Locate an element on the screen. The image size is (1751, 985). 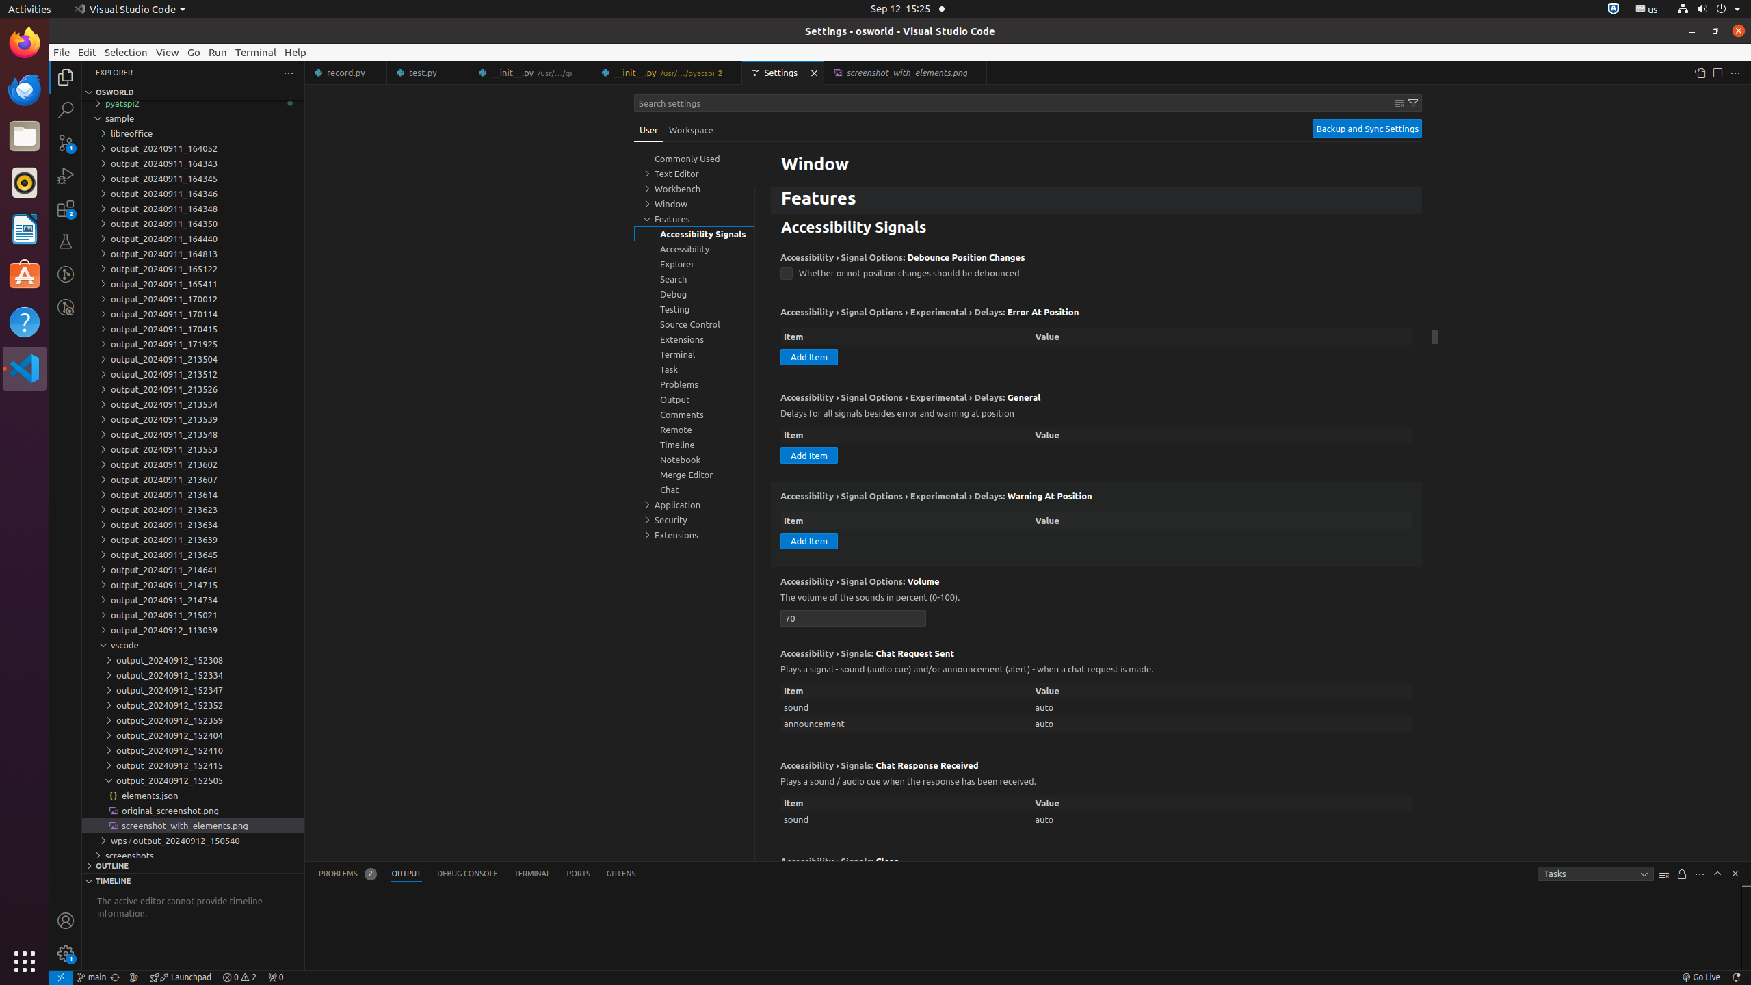
Search (Ctrl+Shift+F) is located at coordinates (66, 109).